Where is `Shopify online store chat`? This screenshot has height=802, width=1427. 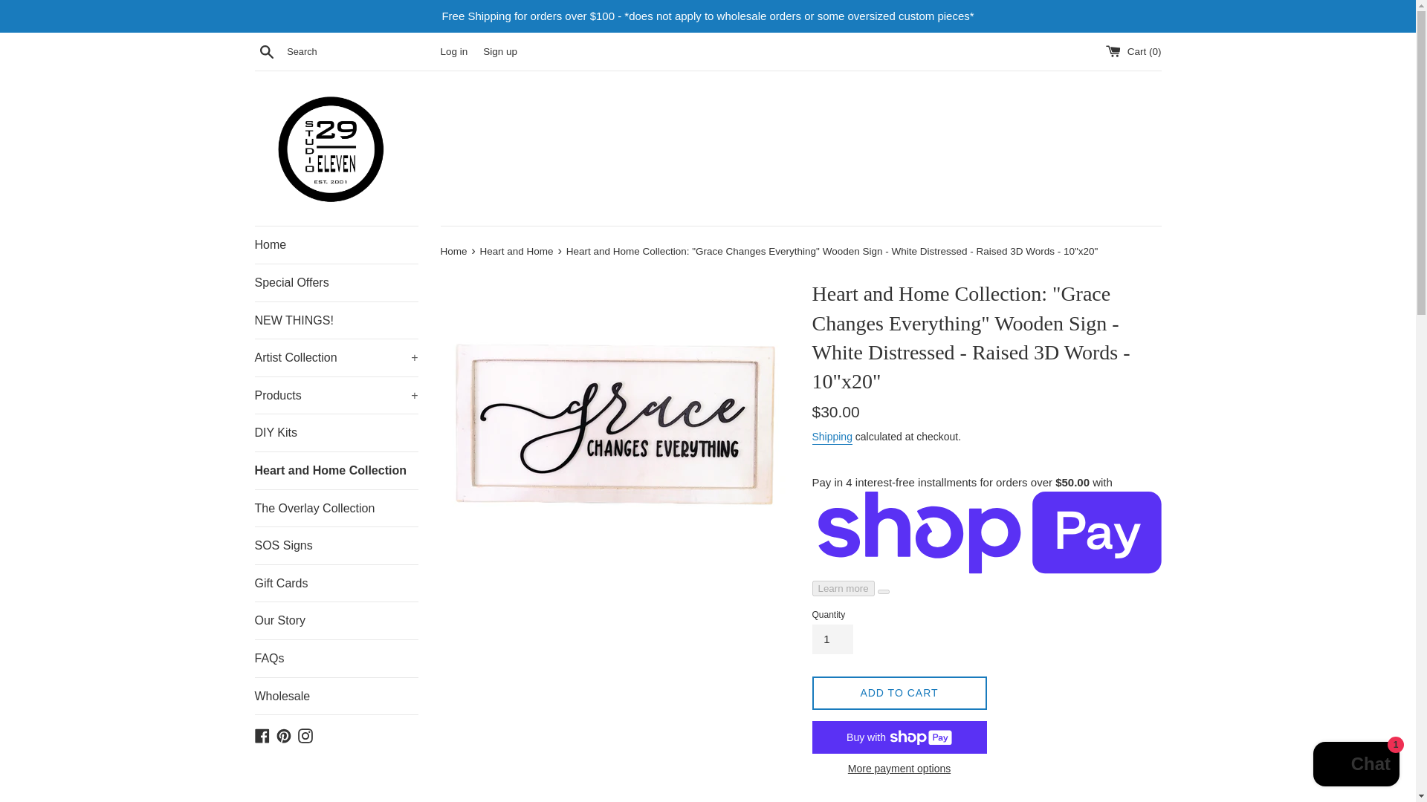
Shopify online store chat is located at coordinates (1356, 766).